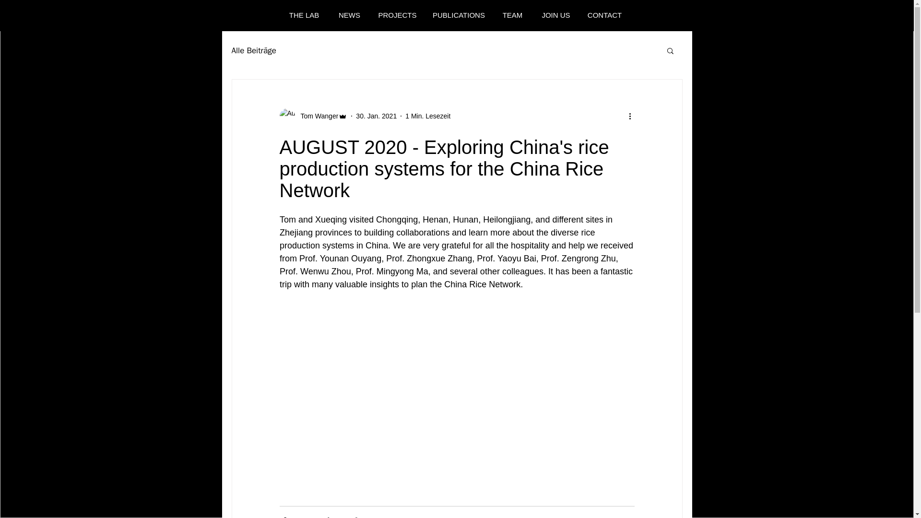  What do you see at coordinates (512, 15) in the screenshot?
I see `TEAM` at bounding box center [512, 15].